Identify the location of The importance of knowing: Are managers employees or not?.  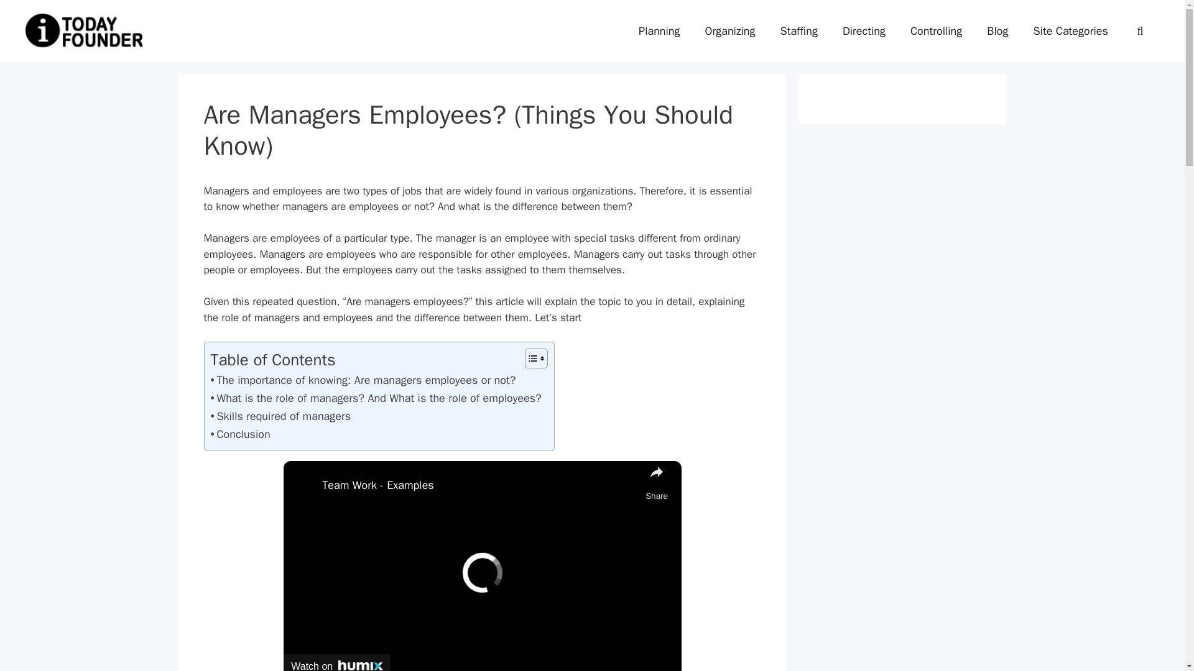
(363, 380).